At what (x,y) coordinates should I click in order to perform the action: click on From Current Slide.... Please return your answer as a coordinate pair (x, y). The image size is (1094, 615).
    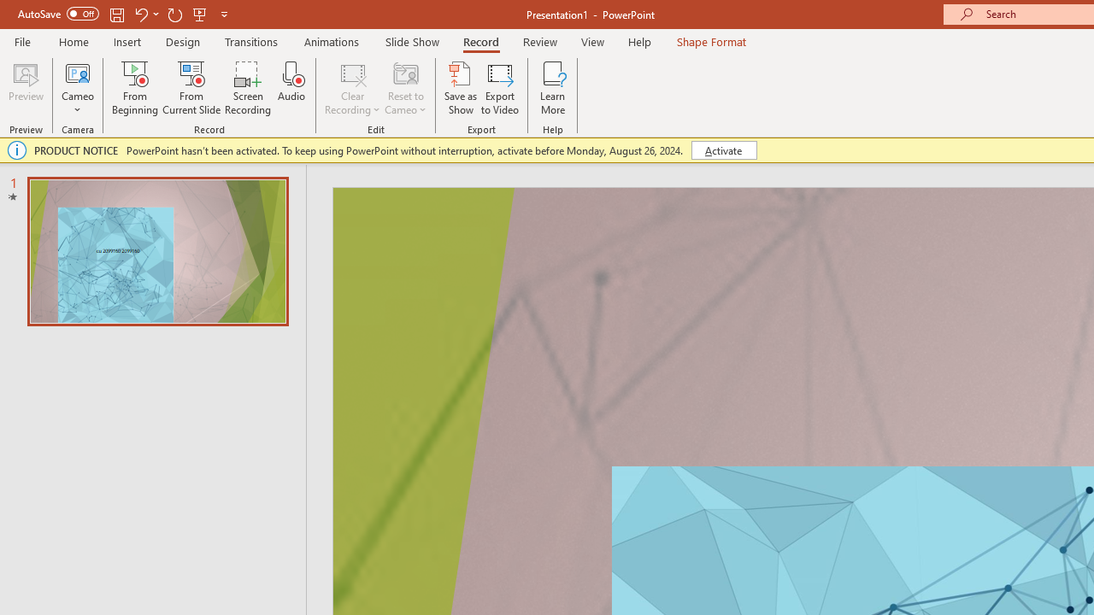
    Looking at the image, I should click on (191, 87).